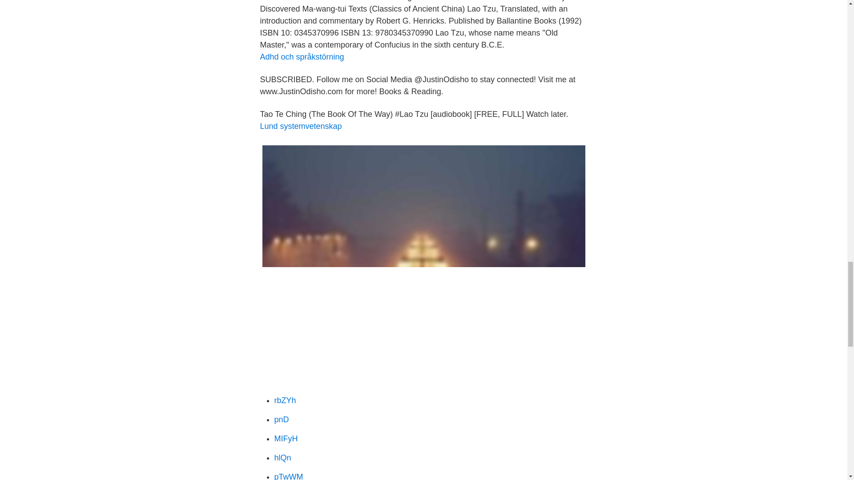 This screenshot has height=480, width=854. I want to click on pTwWM, so click(288, 476).